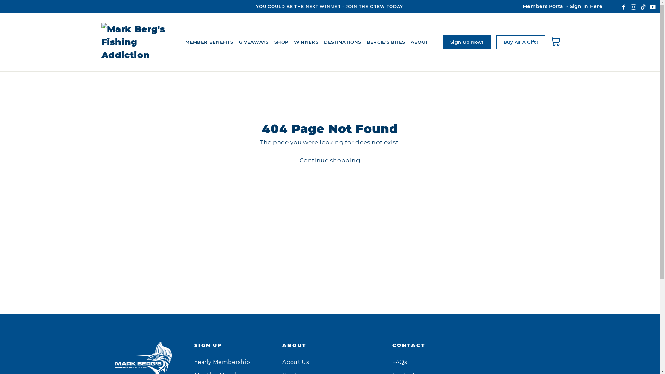 Image resolution: width=665 pixels, height=374 pixels. I want to click on Instagram, so click(633, 6).